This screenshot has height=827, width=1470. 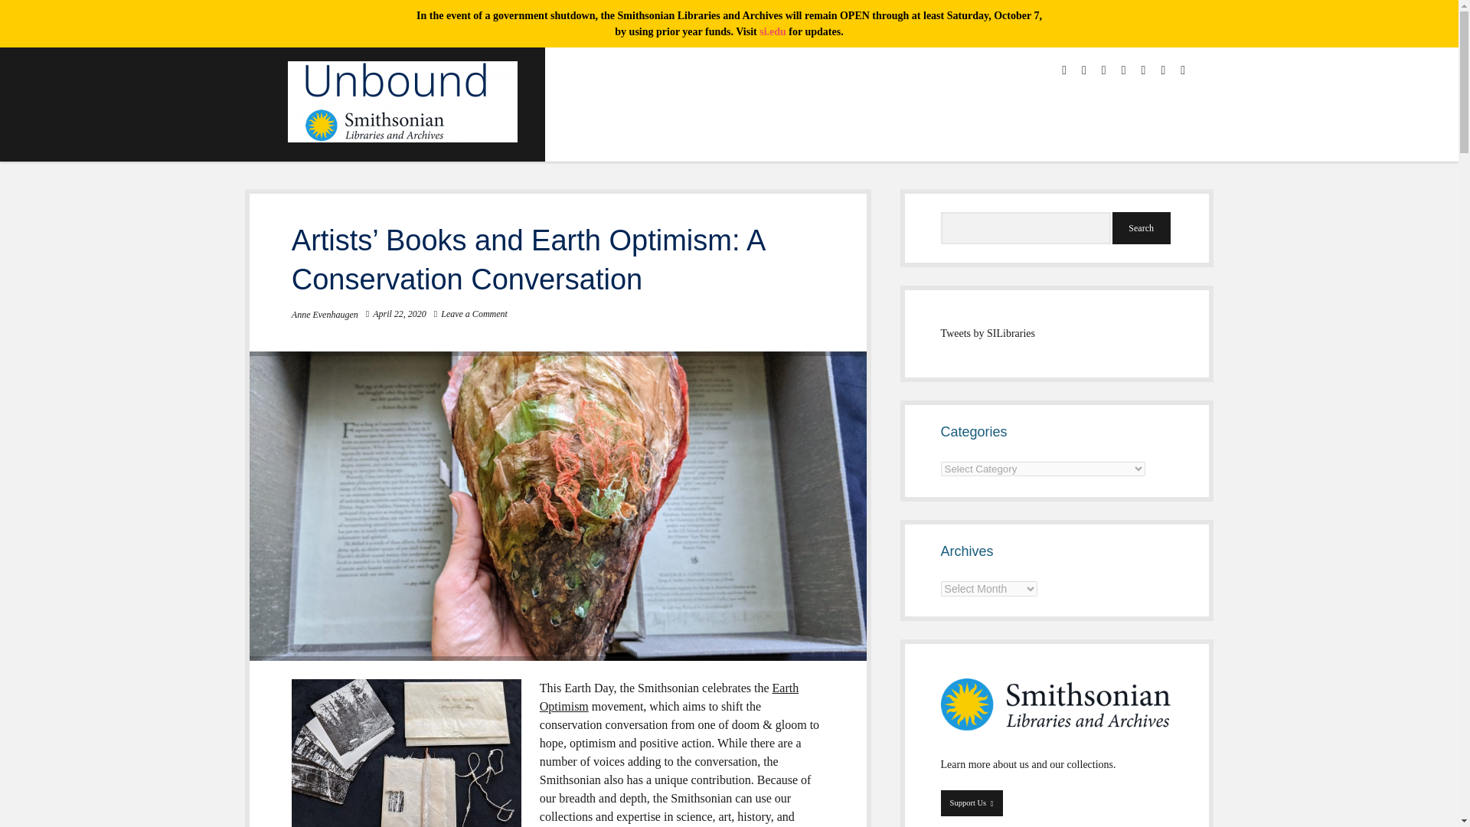 What do you see at coordinates (1182, 70) in the screenshot?
I see `tumblr` at bounding box center [1182, 70].